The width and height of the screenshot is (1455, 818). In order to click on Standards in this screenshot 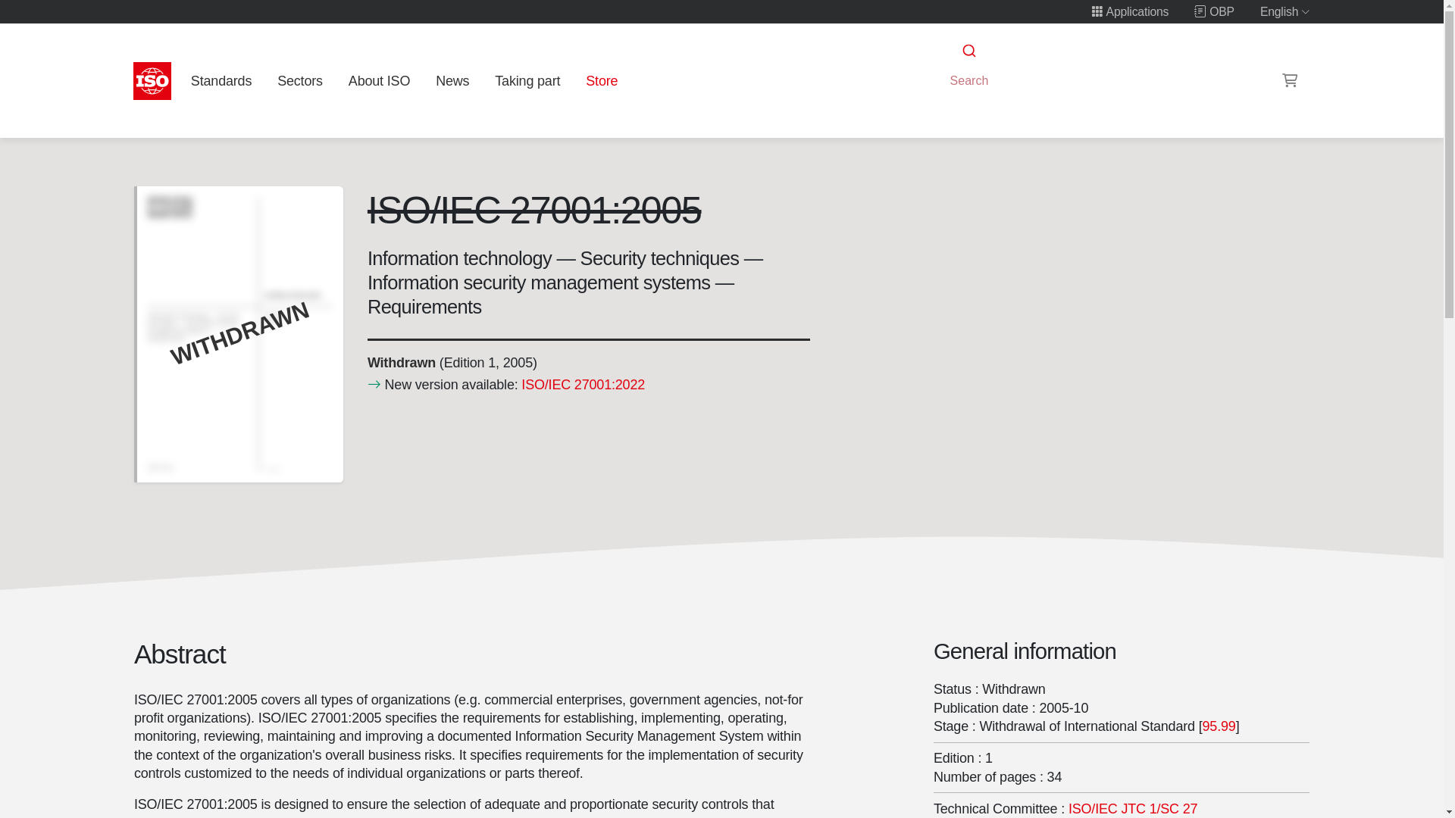, I will do `click(221, 80)`.